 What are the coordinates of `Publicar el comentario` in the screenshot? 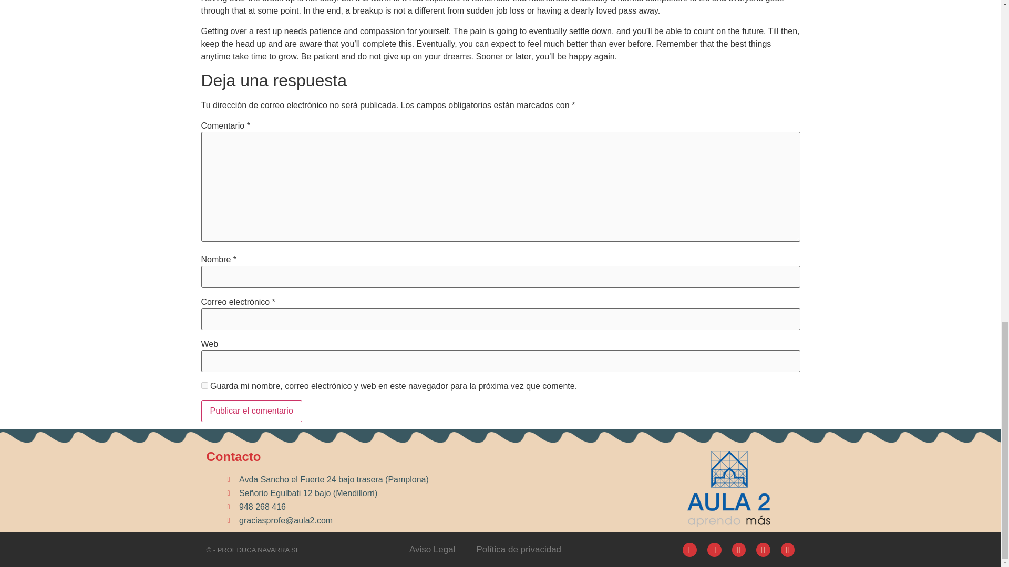 It's located at (251, 411).